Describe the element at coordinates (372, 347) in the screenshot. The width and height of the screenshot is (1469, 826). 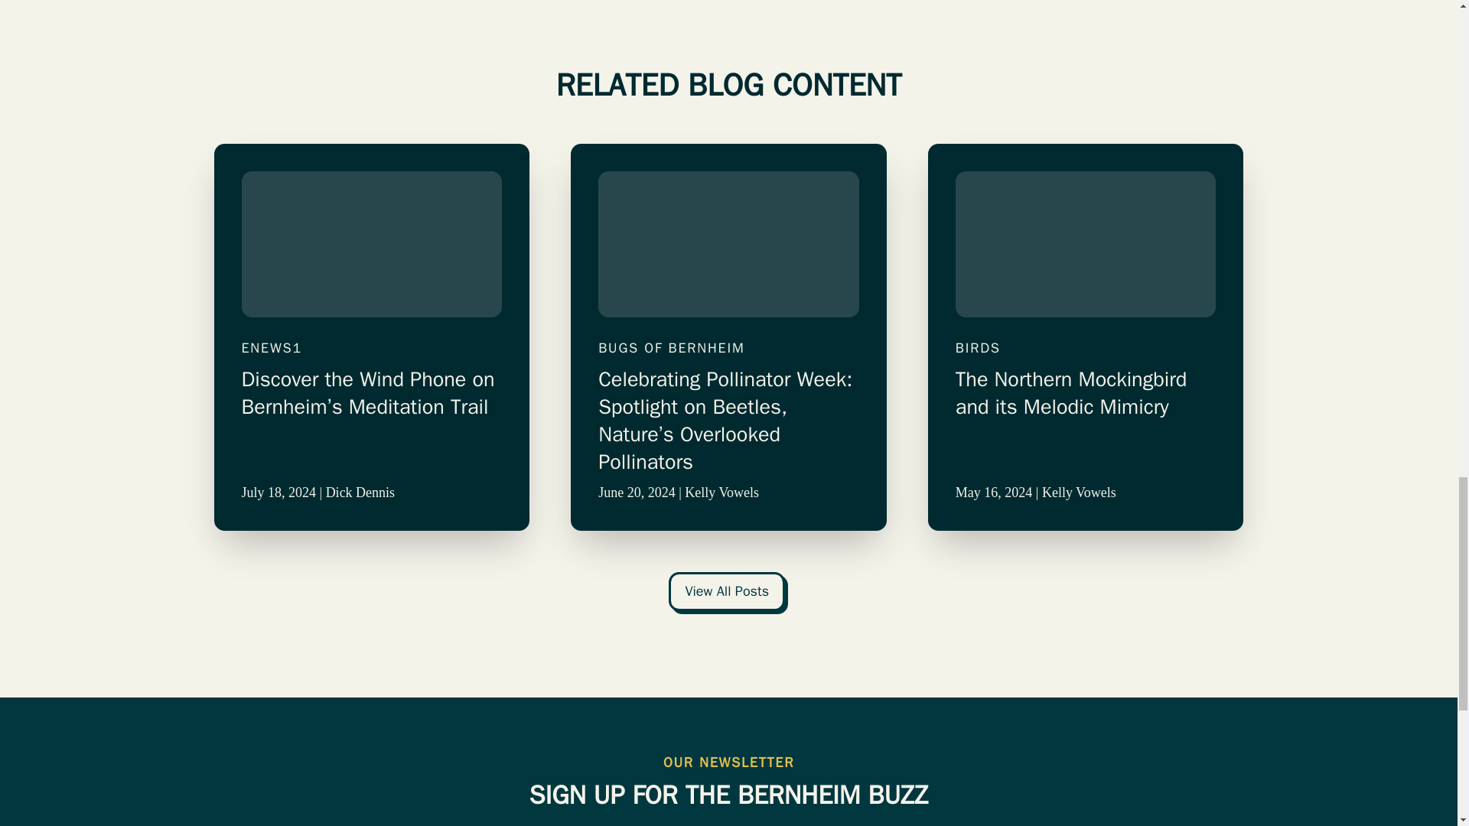
I see `ENEWS1` at that location.